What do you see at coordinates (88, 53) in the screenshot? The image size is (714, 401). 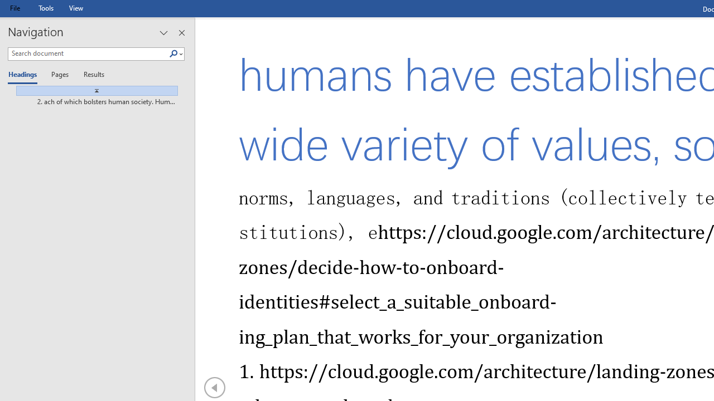 I see `Search document` at bounding box center [88, 53].